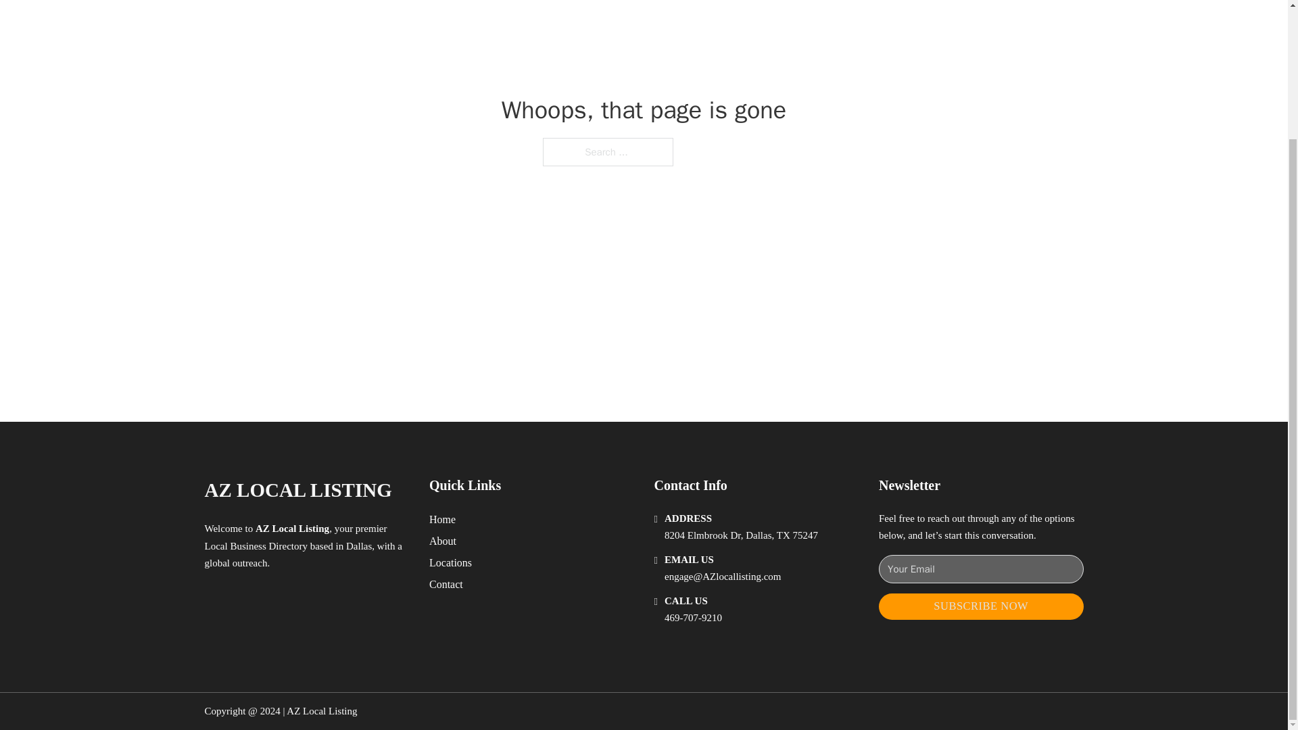 This screenshot has width=1298, height=730. Describe the element at coordinates (981, 606) in the screenshot. I see `SUBSCRIBE NOW` at that location.